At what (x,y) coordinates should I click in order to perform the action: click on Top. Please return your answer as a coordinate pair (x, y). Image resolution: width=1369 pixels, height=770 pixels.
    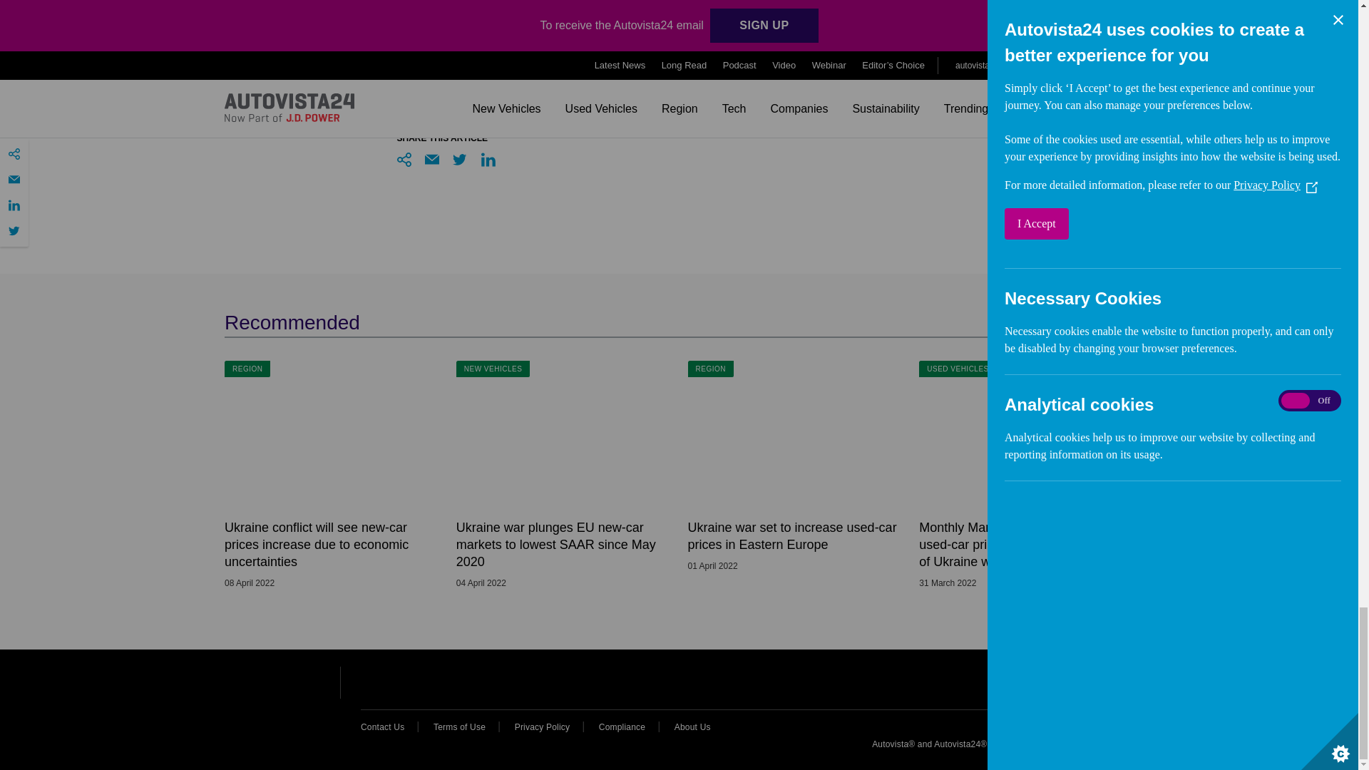
    Looking at the image, I should click on (1115, 686).